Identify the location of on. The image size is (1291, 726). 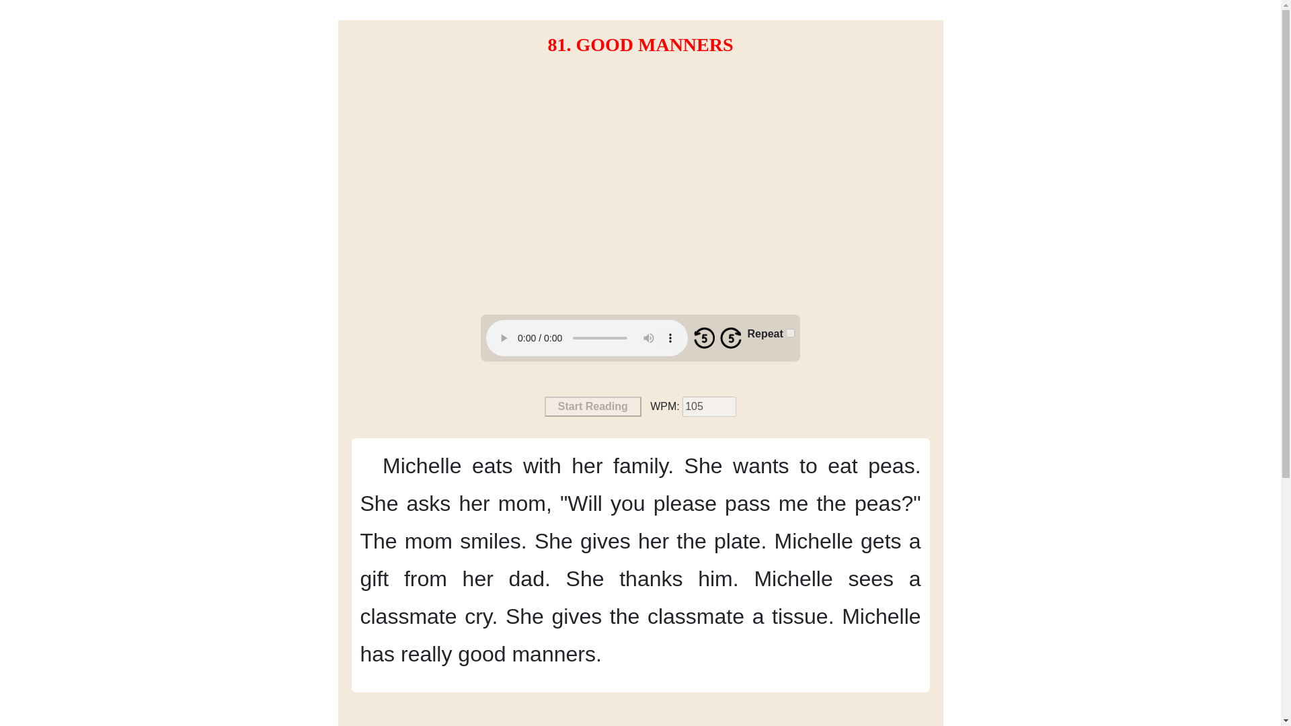
(791, 333).